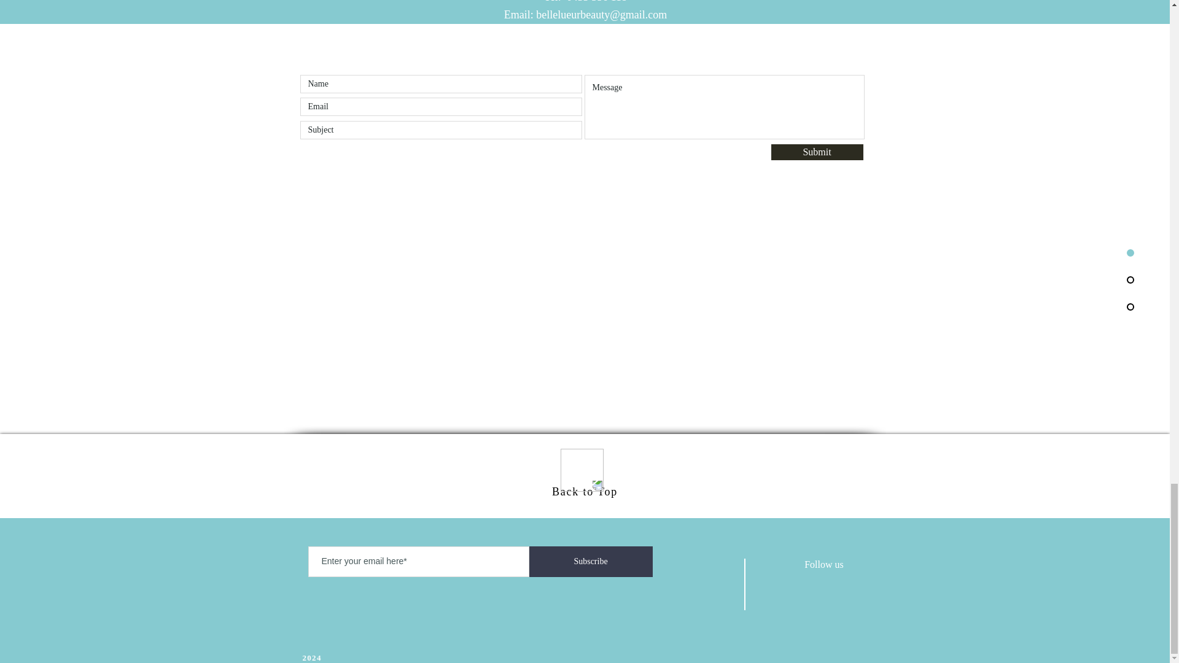  Describe the element at coordinates (591, 561) in the screenshot. I see `Subscribe` at that location.